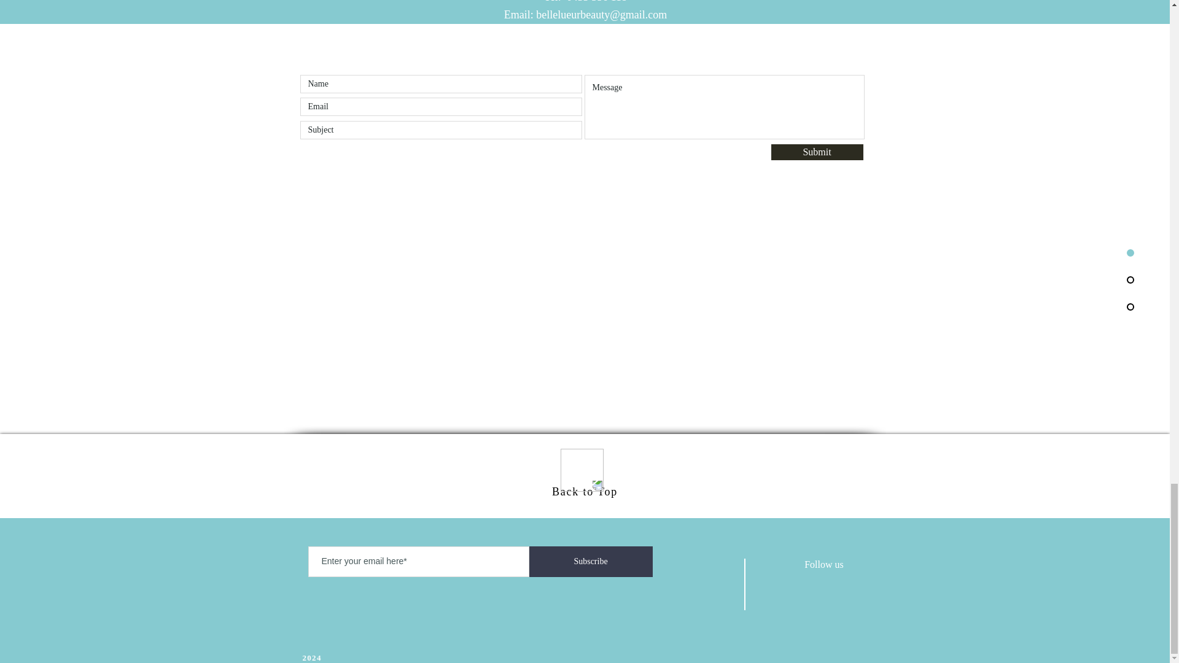  Describe the element at coordinates (591, 561) in the screenshot. I see `Subscribe` at that location.